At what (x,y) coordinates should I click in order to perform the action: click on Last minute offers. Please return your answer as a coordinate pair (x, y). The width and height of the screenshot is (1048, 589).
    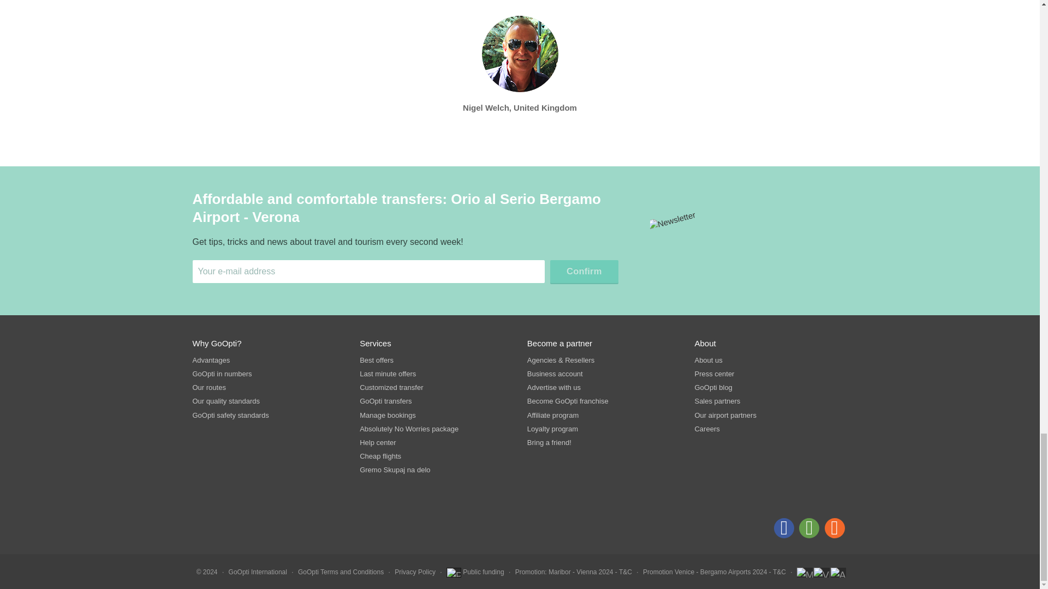
    Looking at the image, I should click on (436, 374).